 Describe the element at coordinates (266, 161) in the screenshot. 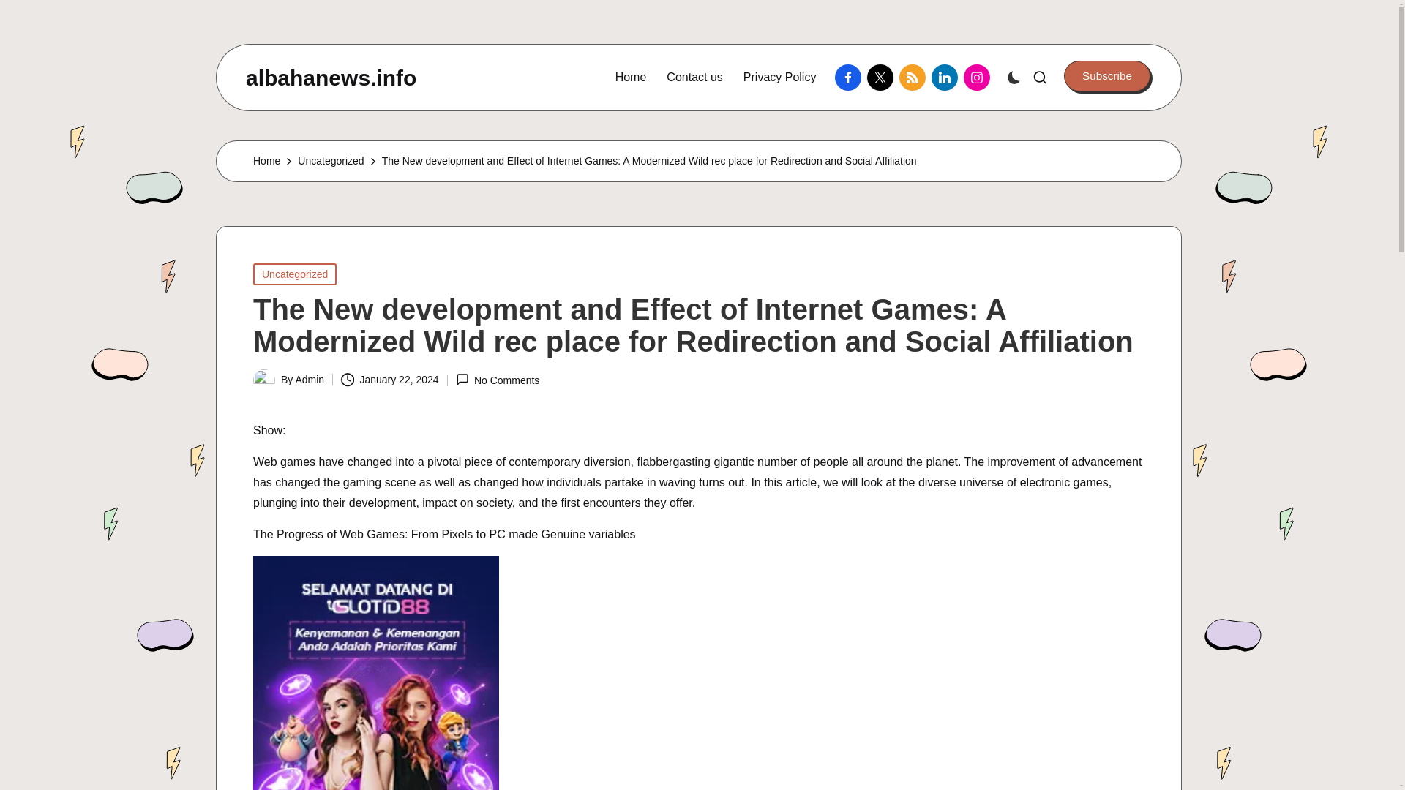

I see `Home` at that location.